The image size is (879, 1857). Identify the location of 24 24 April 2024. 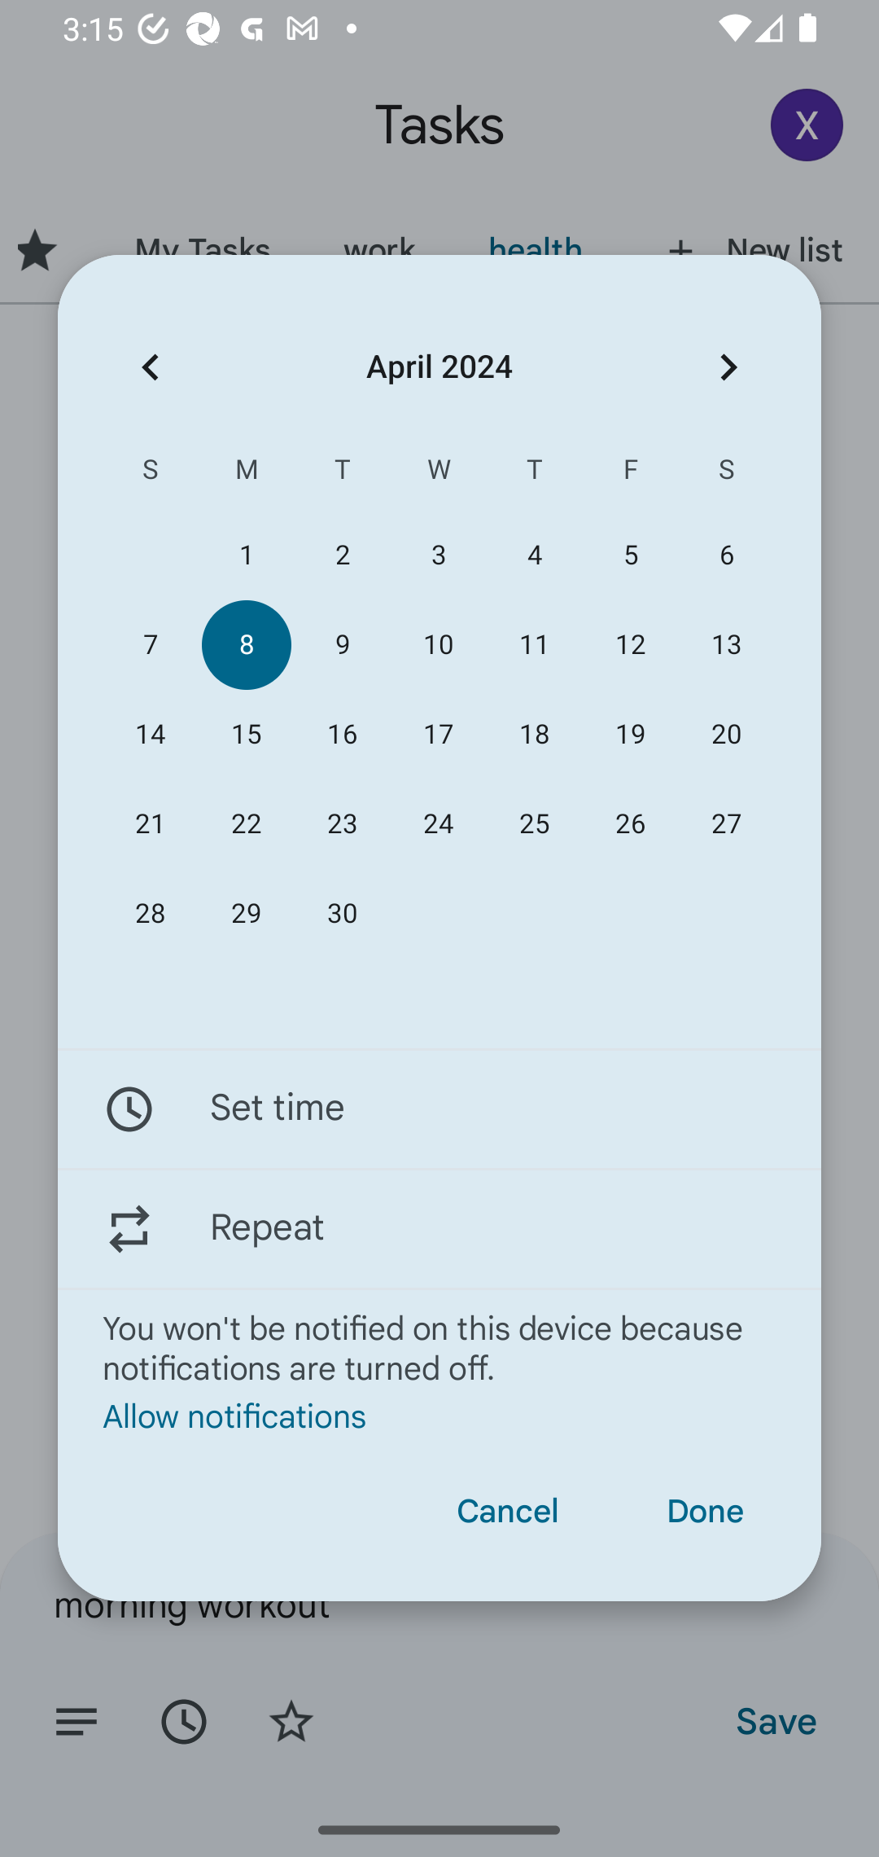
(438, 824).